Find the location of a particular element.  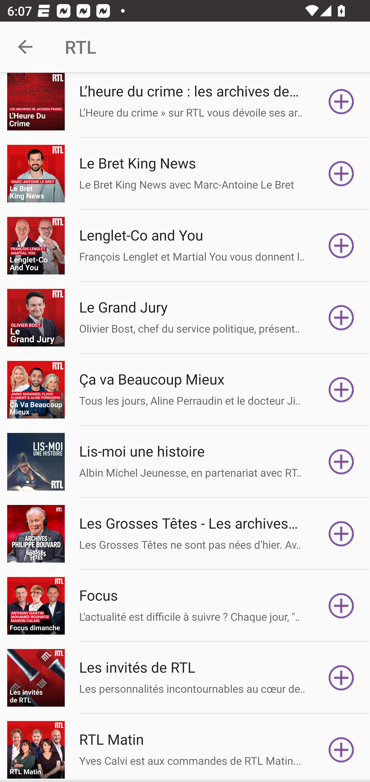

Subscribe is located at coordinates (341, 173).